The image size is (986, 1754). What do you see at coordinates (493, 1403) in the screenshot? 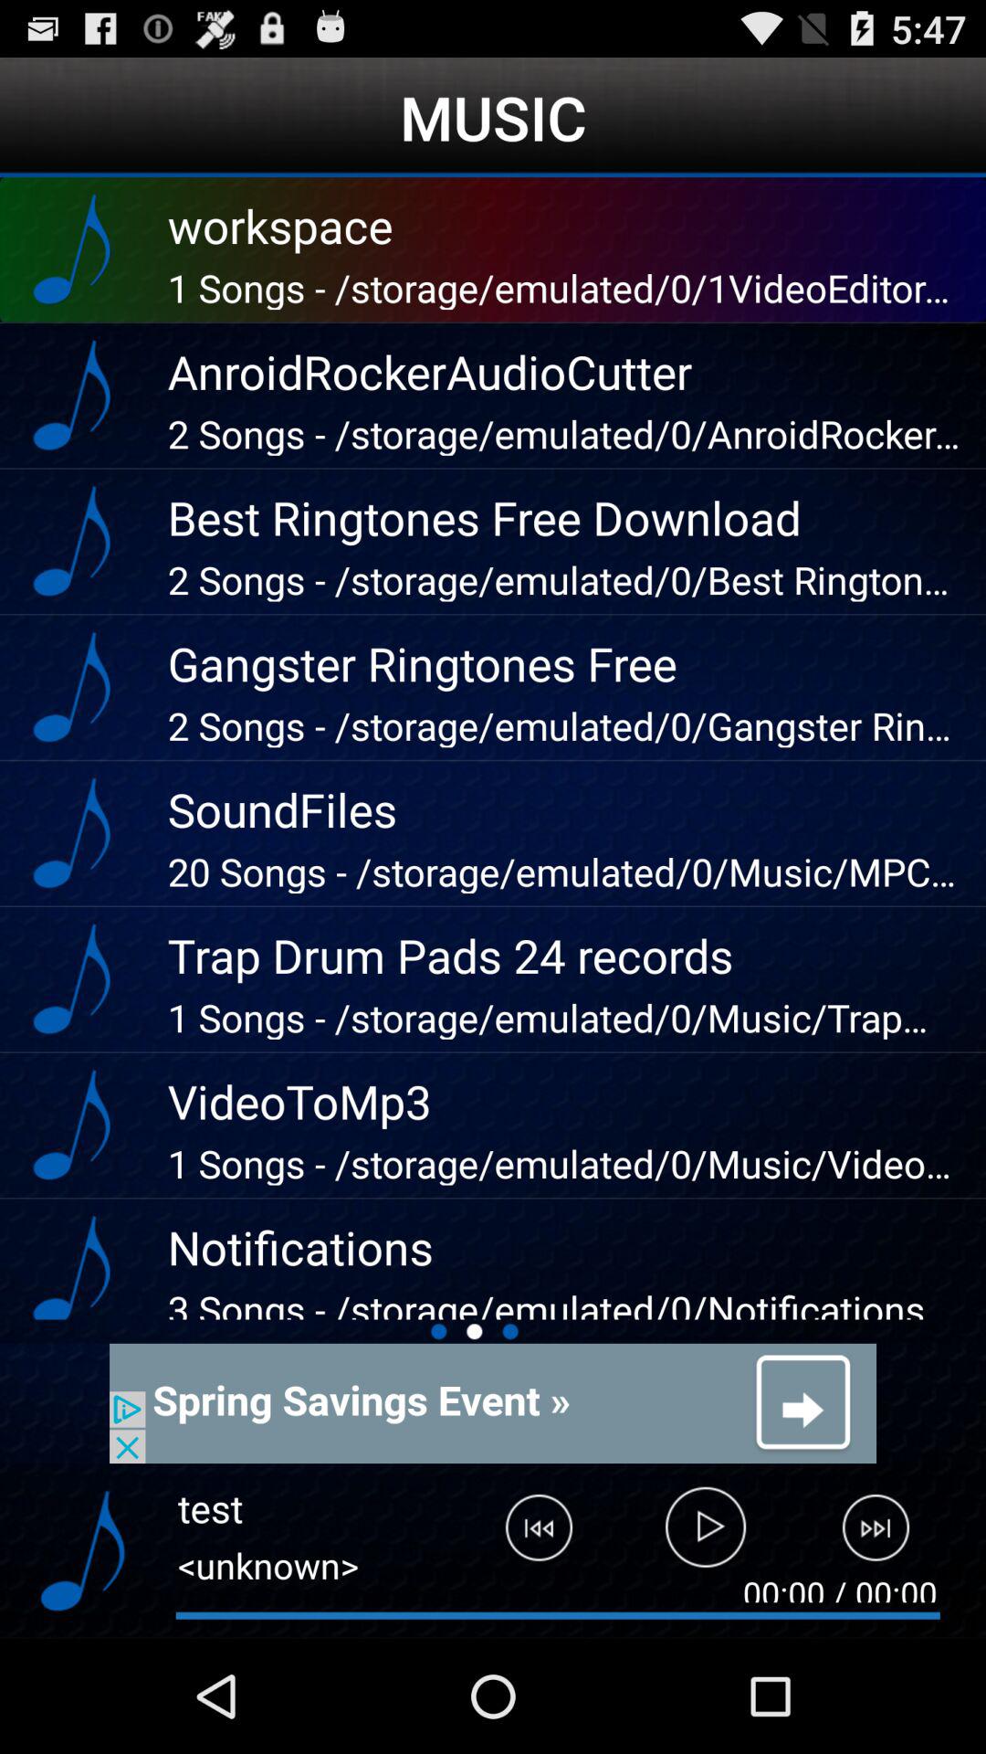
I see `open advertisements` at bounding box center [493, 1403].